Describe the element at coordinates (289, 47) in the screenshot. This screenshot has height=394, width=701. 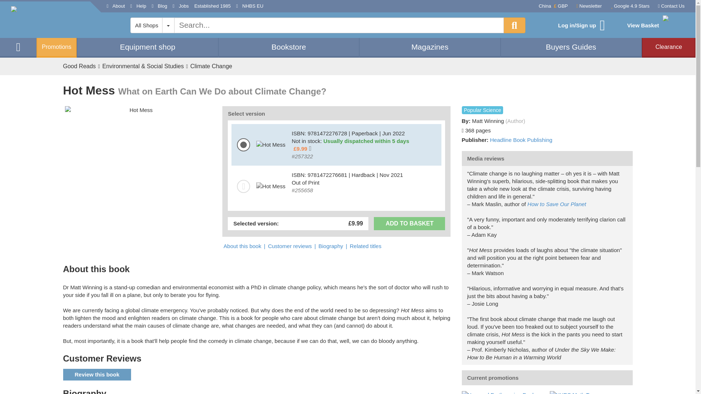
I see `Bookstore` at that location.